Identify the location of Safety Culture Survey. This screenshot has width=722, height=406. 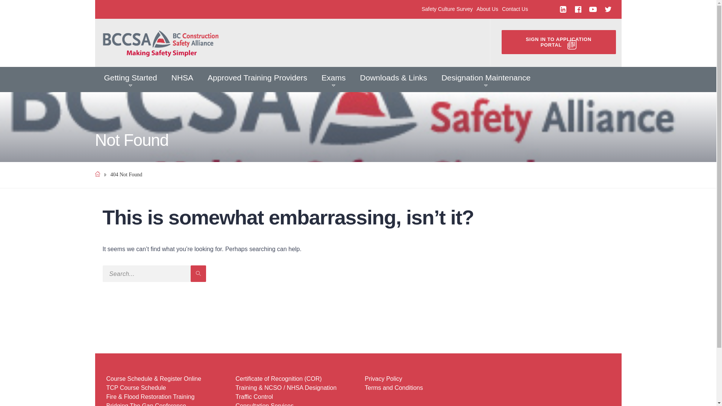
(445, 9).